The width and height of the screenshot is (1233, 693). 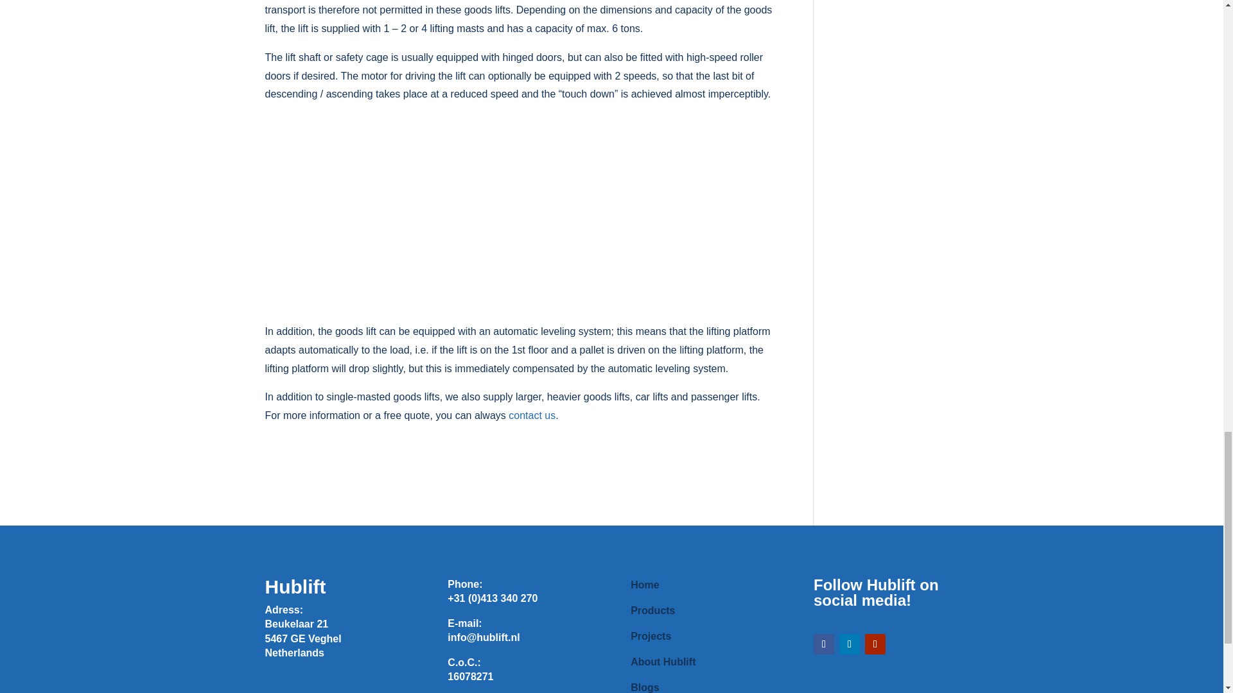 I want to click on Follow on Facebook, so click(x=824, y=644).